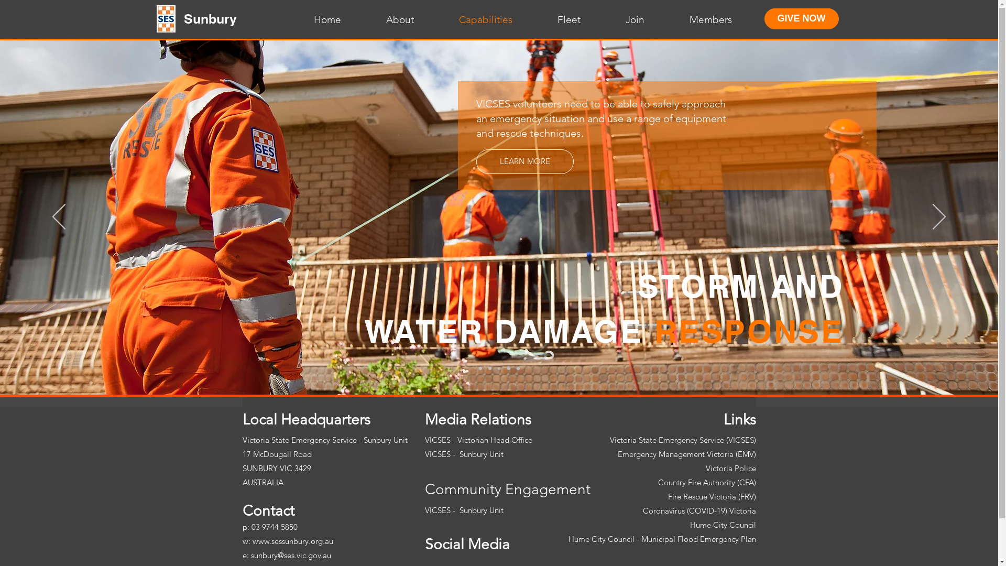  What do you see at coordinates (730, 469) in the screenshot?
I see `Victoria Police` at bounding box center [730, 469].